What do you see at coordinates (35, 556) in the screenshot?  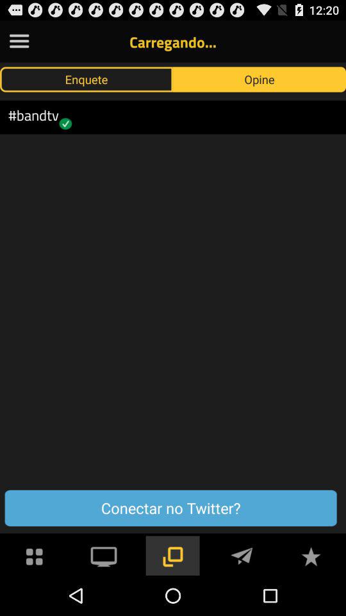 I see `apps symbol` at bounding box center [35, 556].